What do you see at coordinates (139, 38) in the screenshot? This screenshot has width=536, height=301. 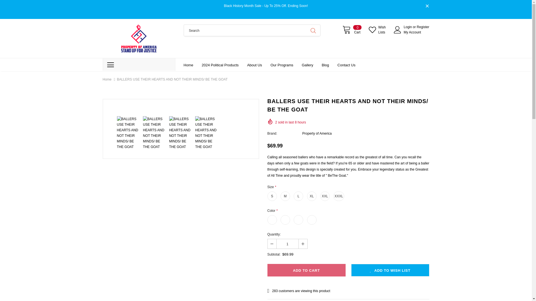 I see `Logo` at bounding box center [139, 38].